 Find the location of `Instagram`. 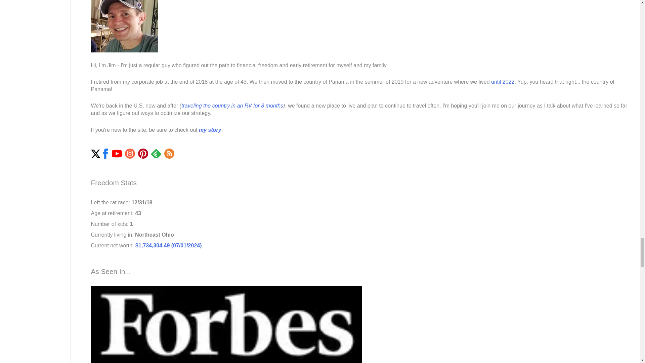

Instagram is located at coordinates (130, 153).